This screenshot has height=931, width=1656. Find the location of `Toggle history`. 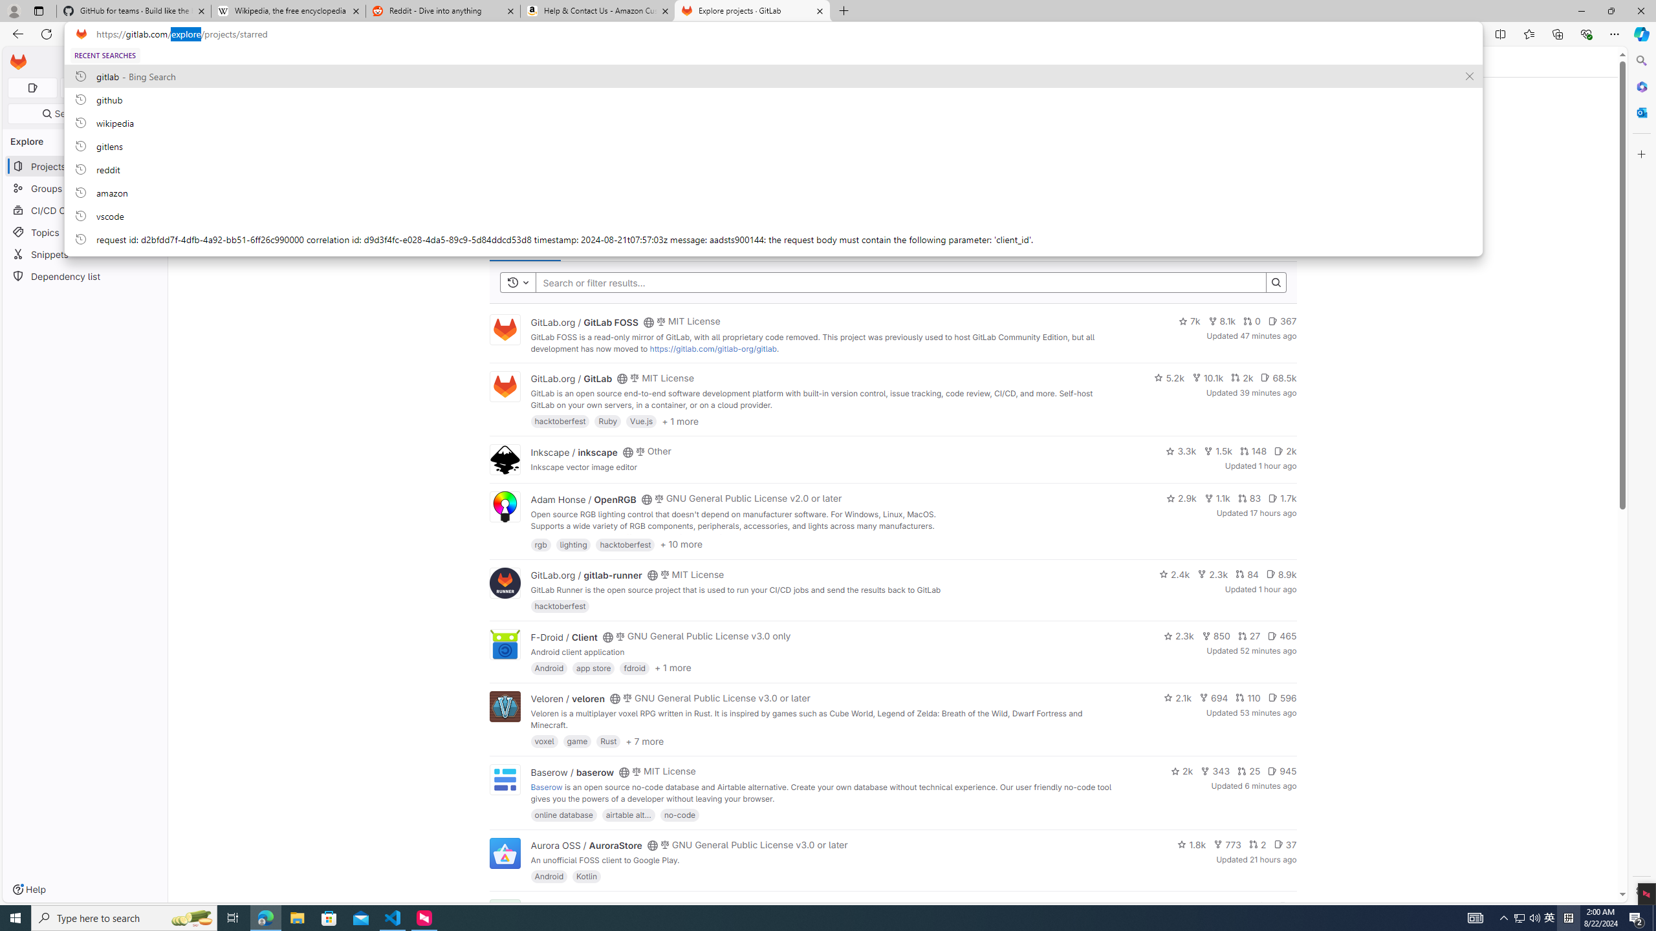

Toggle history is located at coordinates (518, 282).